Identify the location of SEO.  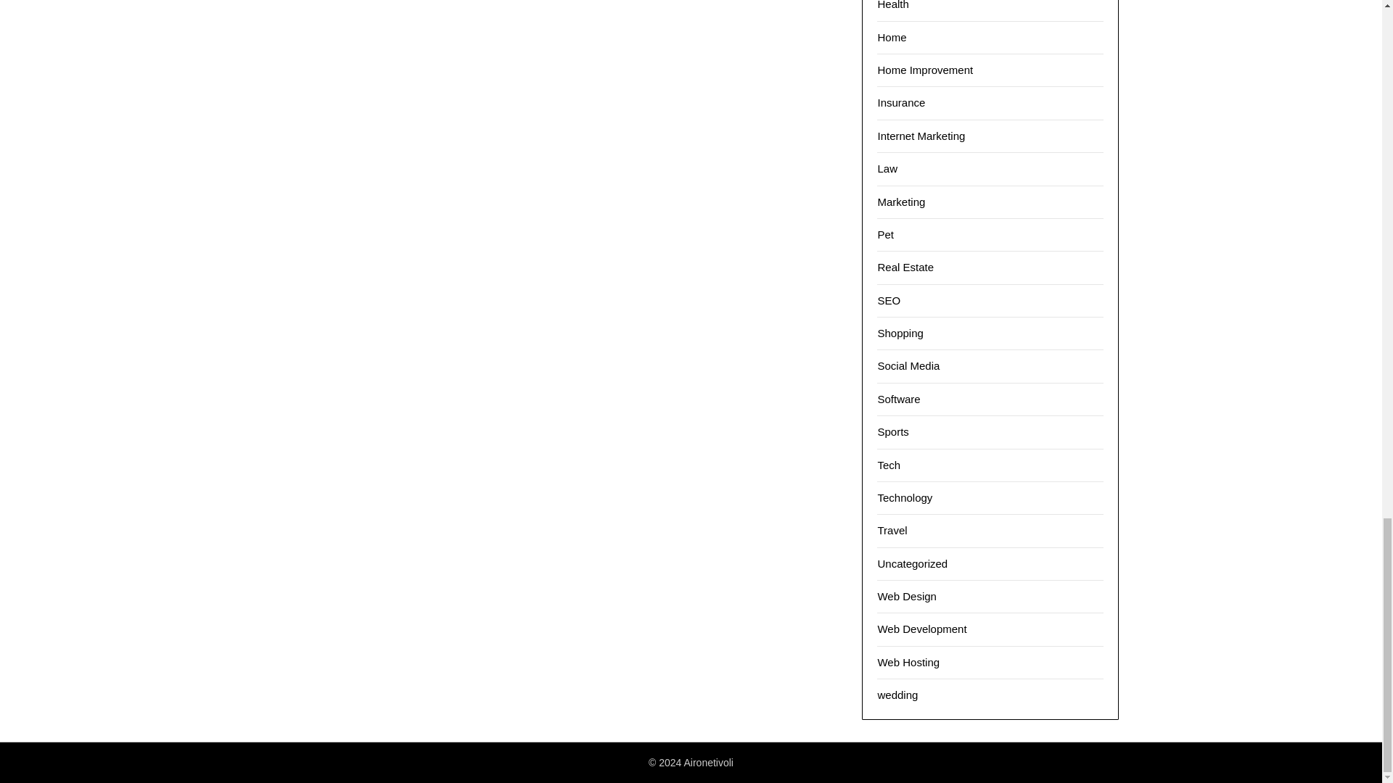
(888, 300).